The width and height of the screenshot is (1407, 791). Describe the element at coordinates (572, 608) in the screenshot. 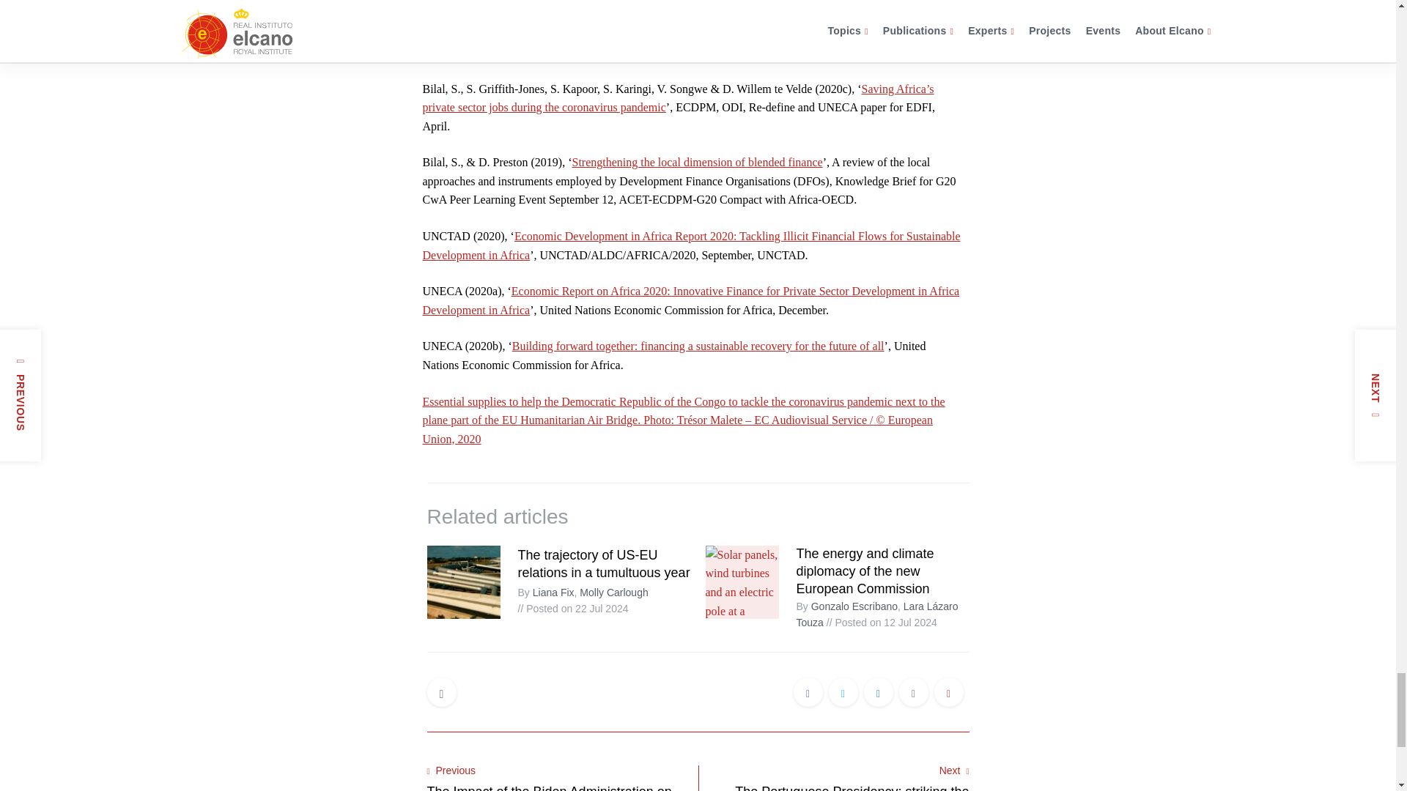

I see `Posted on 22 Jul 2024` at that location.